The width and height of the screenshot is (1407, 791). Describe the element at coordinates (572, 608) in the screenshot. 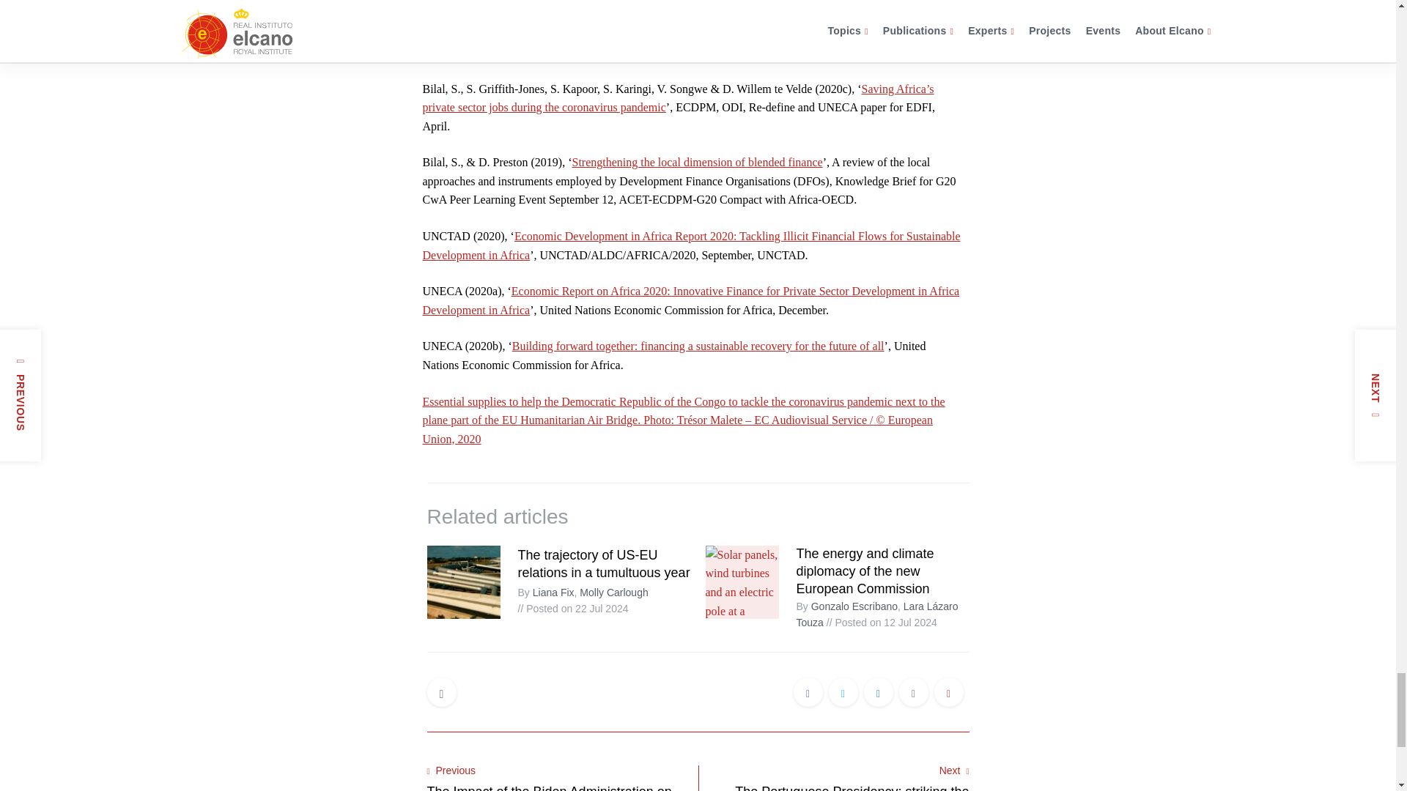

I see `Posted on 22 Jul 2024` at that location.